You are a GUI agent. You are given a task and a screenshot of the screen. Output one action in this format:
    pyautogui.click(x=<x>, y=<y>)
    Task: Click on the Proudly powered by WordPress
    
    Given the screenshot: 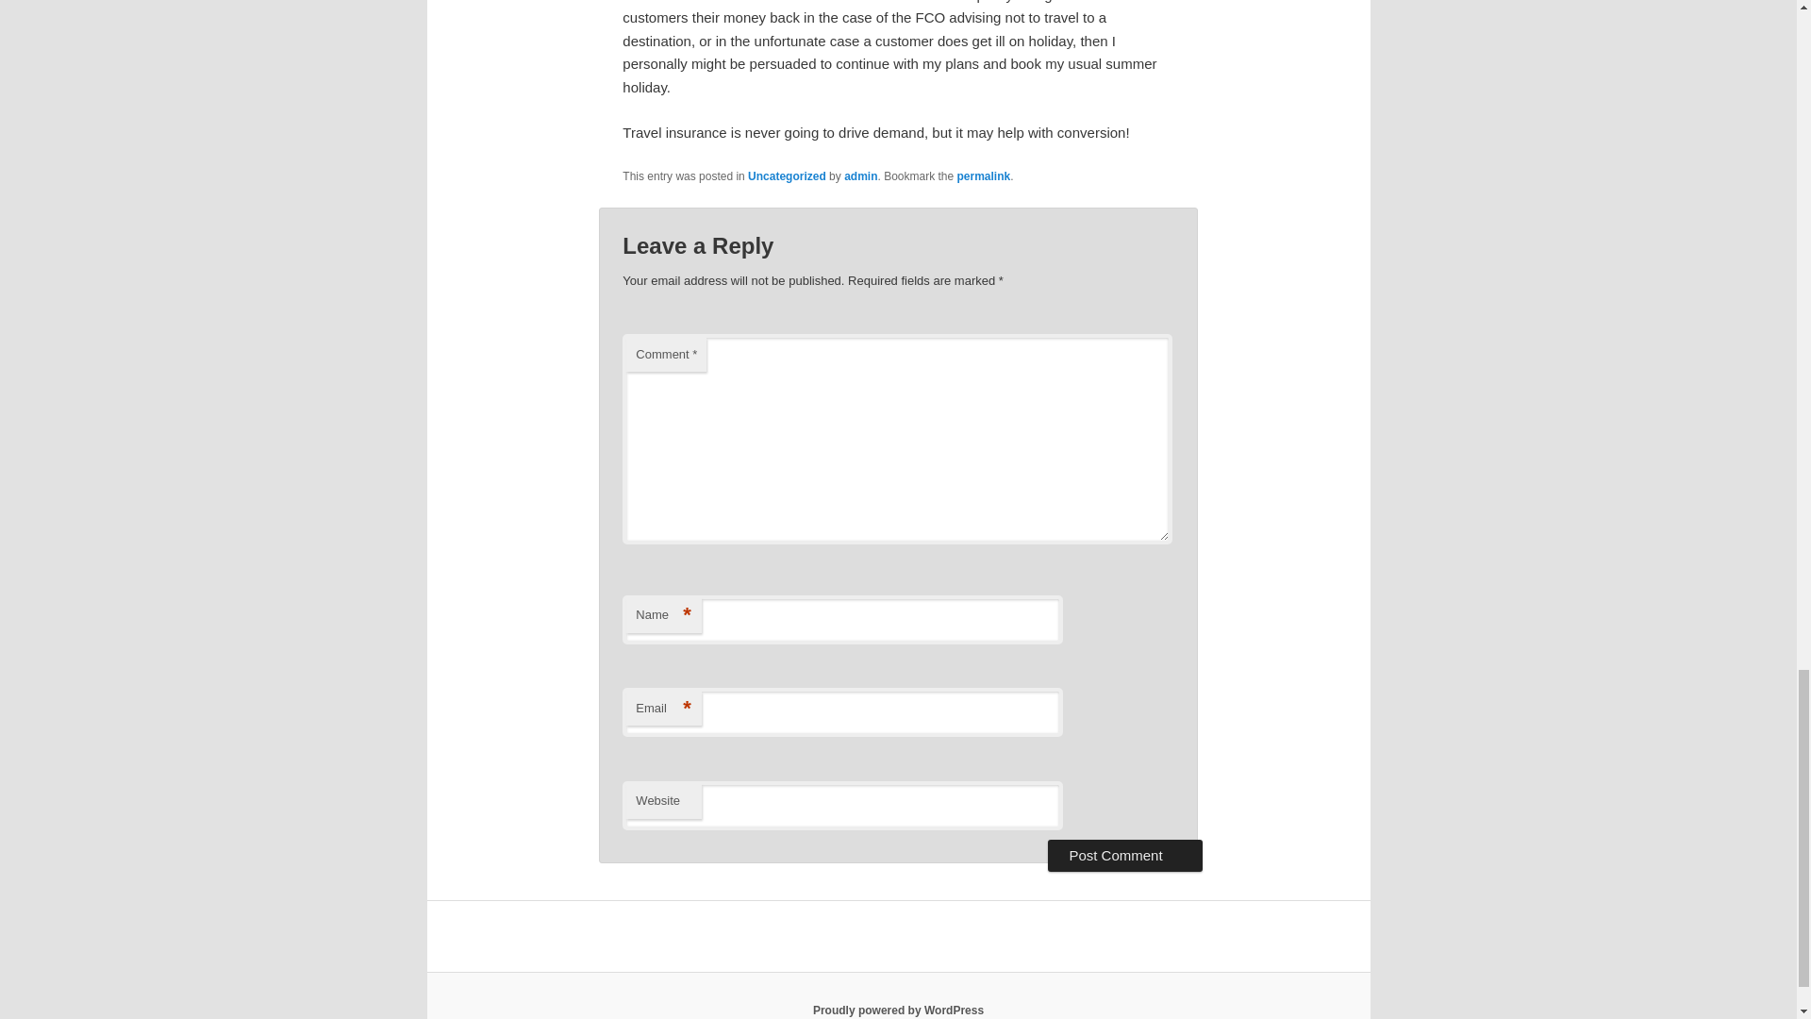 What is the action you would take?
    pyautogui.click(x=898, y=1010)
    